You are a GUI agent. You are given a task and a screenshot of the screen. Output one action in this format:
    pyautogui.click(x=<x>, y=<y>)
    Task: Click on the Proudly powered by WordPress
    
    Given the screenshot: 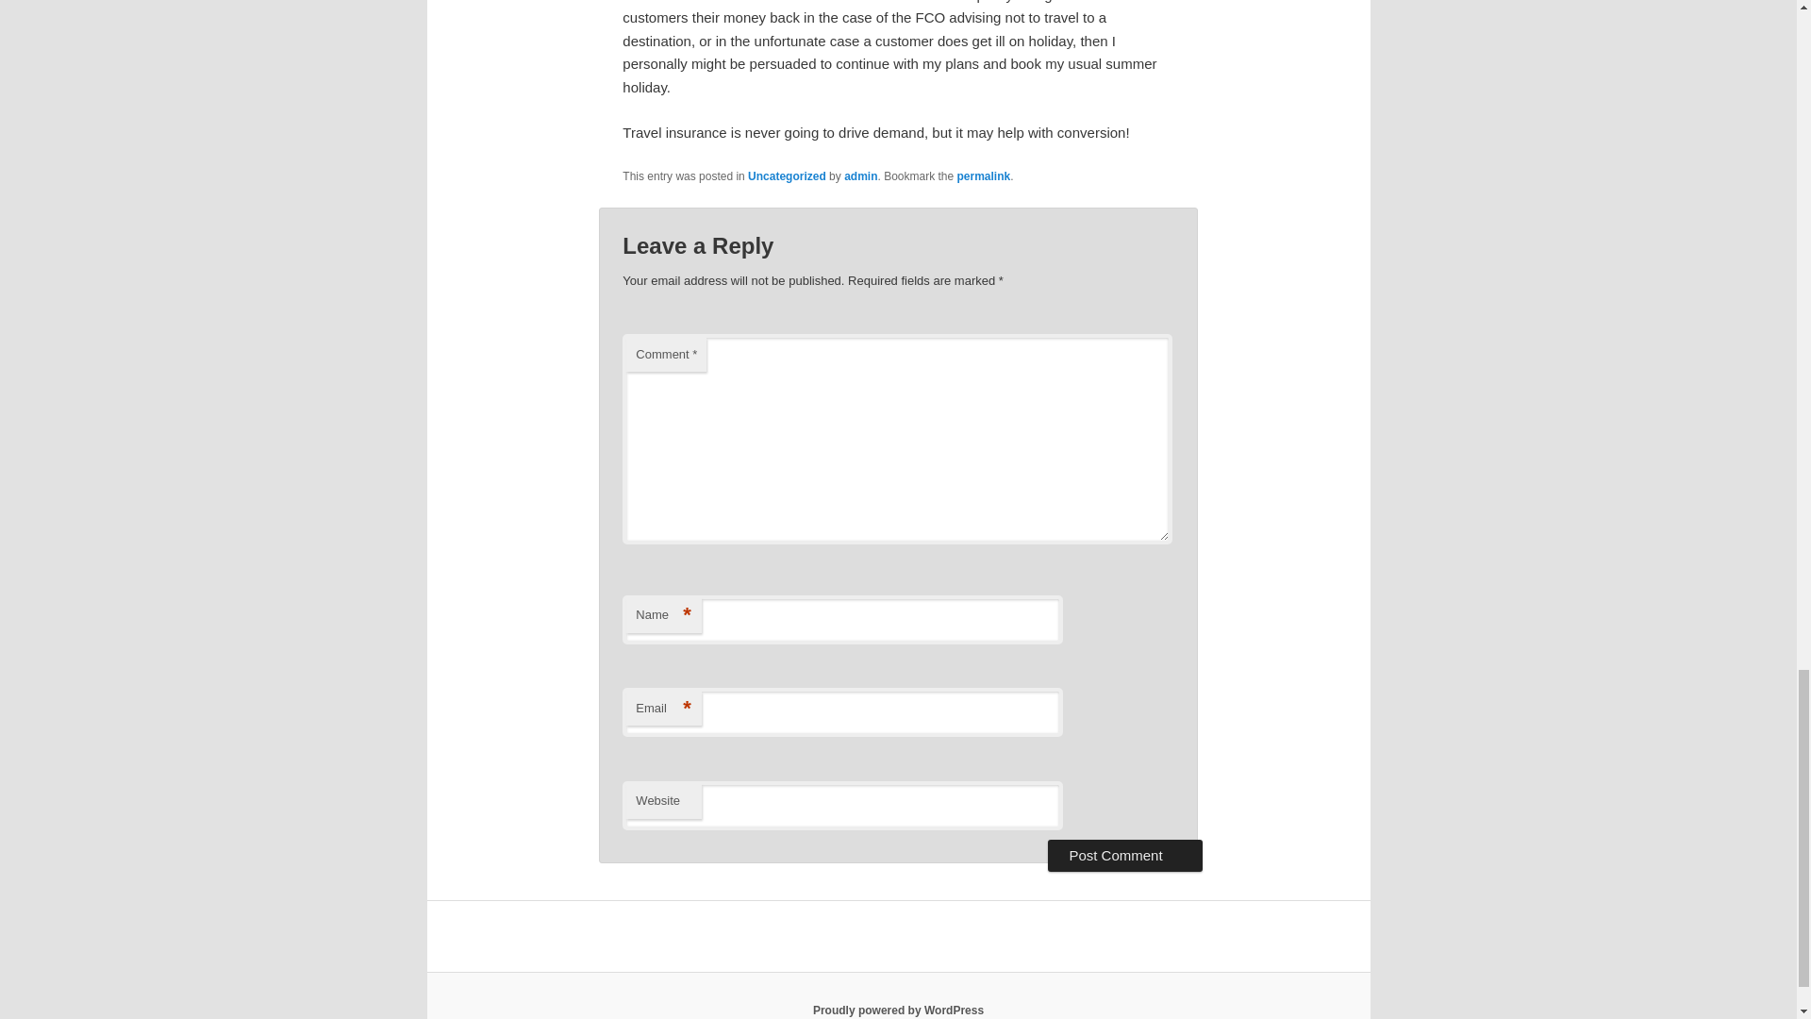 What is the action you would take?
    pyautogui.click(x=898, y=1010)
    